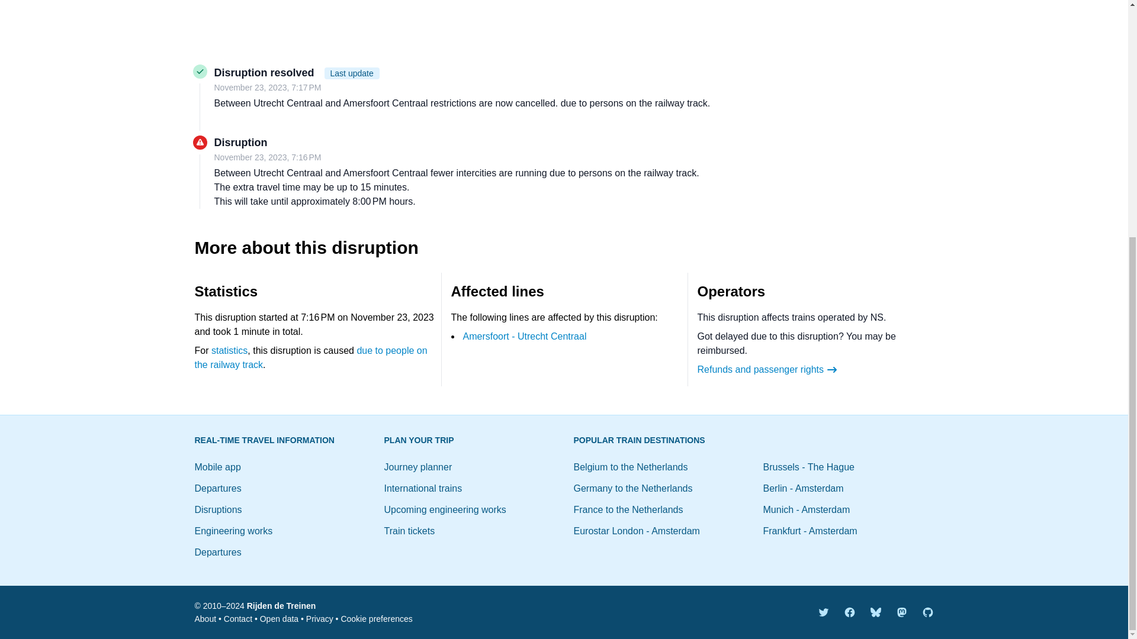 This screenshot has width=1137, height=639. Describe the element at coordinates (218, 551) in the screenshot. I see `Departures` at that location.